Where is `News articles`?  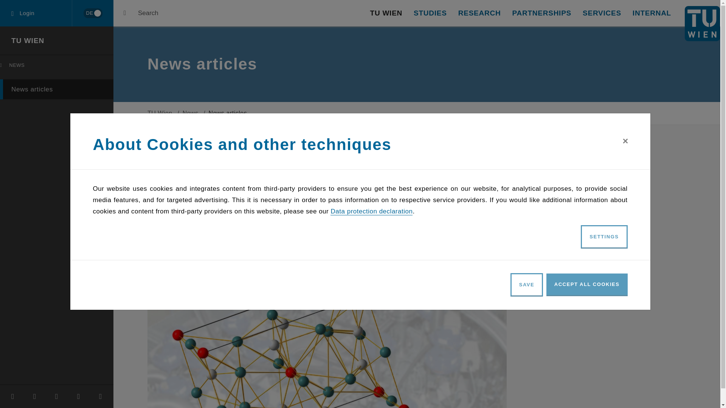 News articles is located at coordinates (57, 89).